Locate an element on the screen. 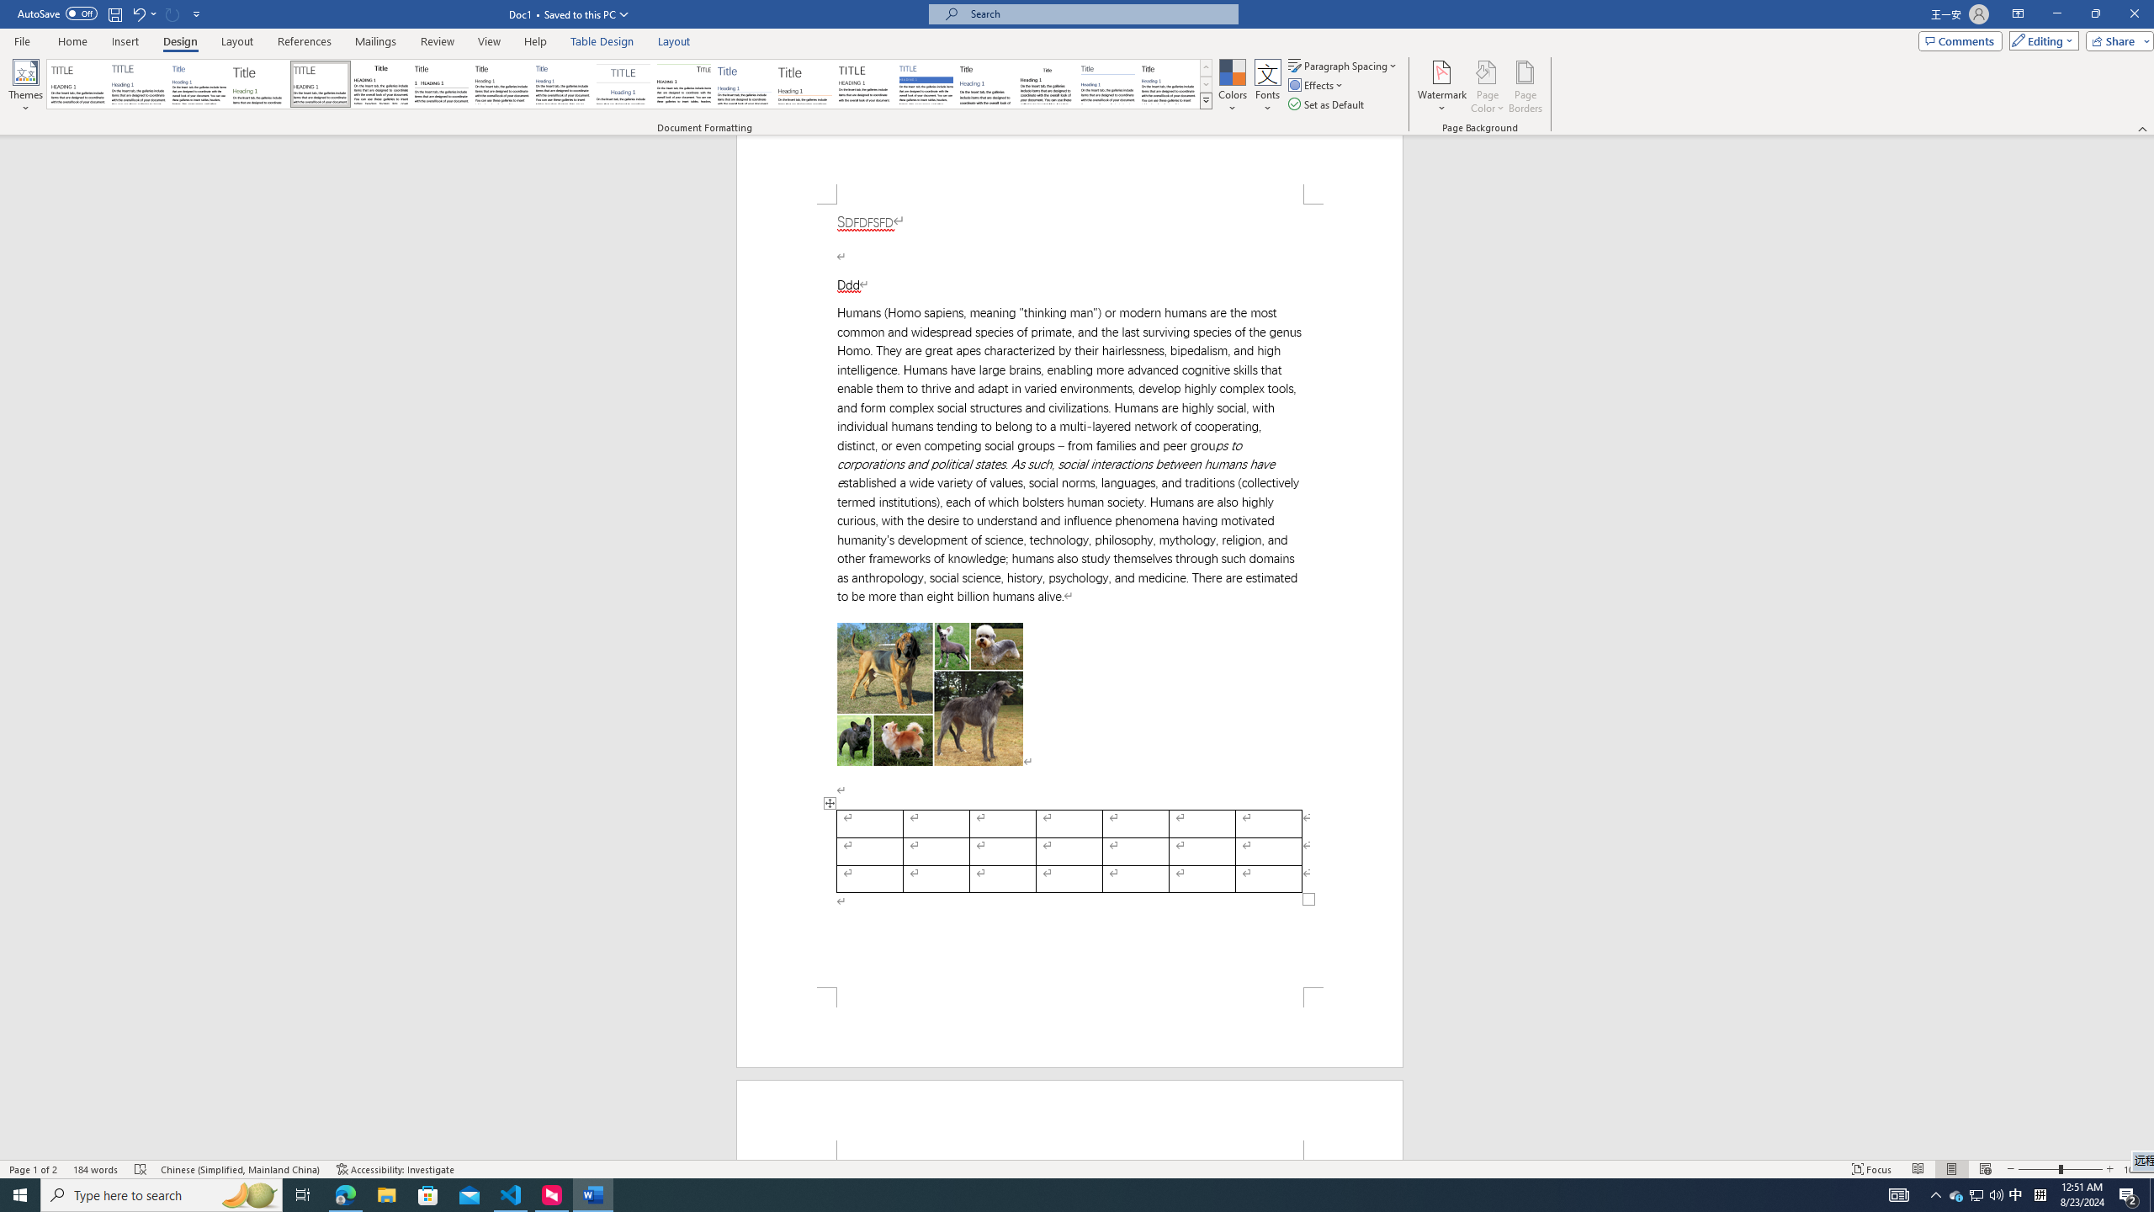 The width and height of the screenshot is (2154, 1212). View is located at coordinates (490, 41).